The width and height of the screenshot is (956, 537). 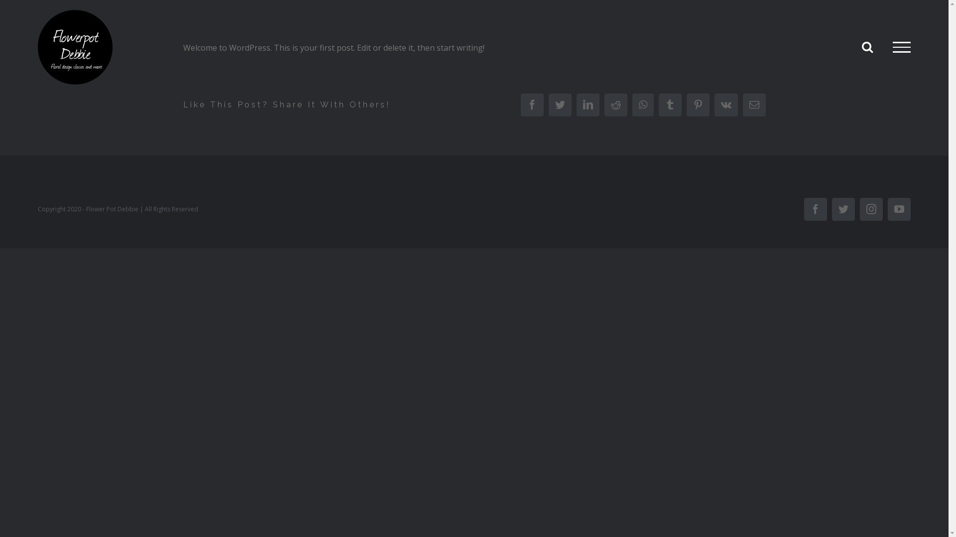 What do you see at coordinates (843, 209) in the screenshot?
I see `twitter` at bounding box center [843, 209].